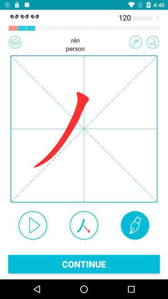  I want to click on play button, so click(33, 225).